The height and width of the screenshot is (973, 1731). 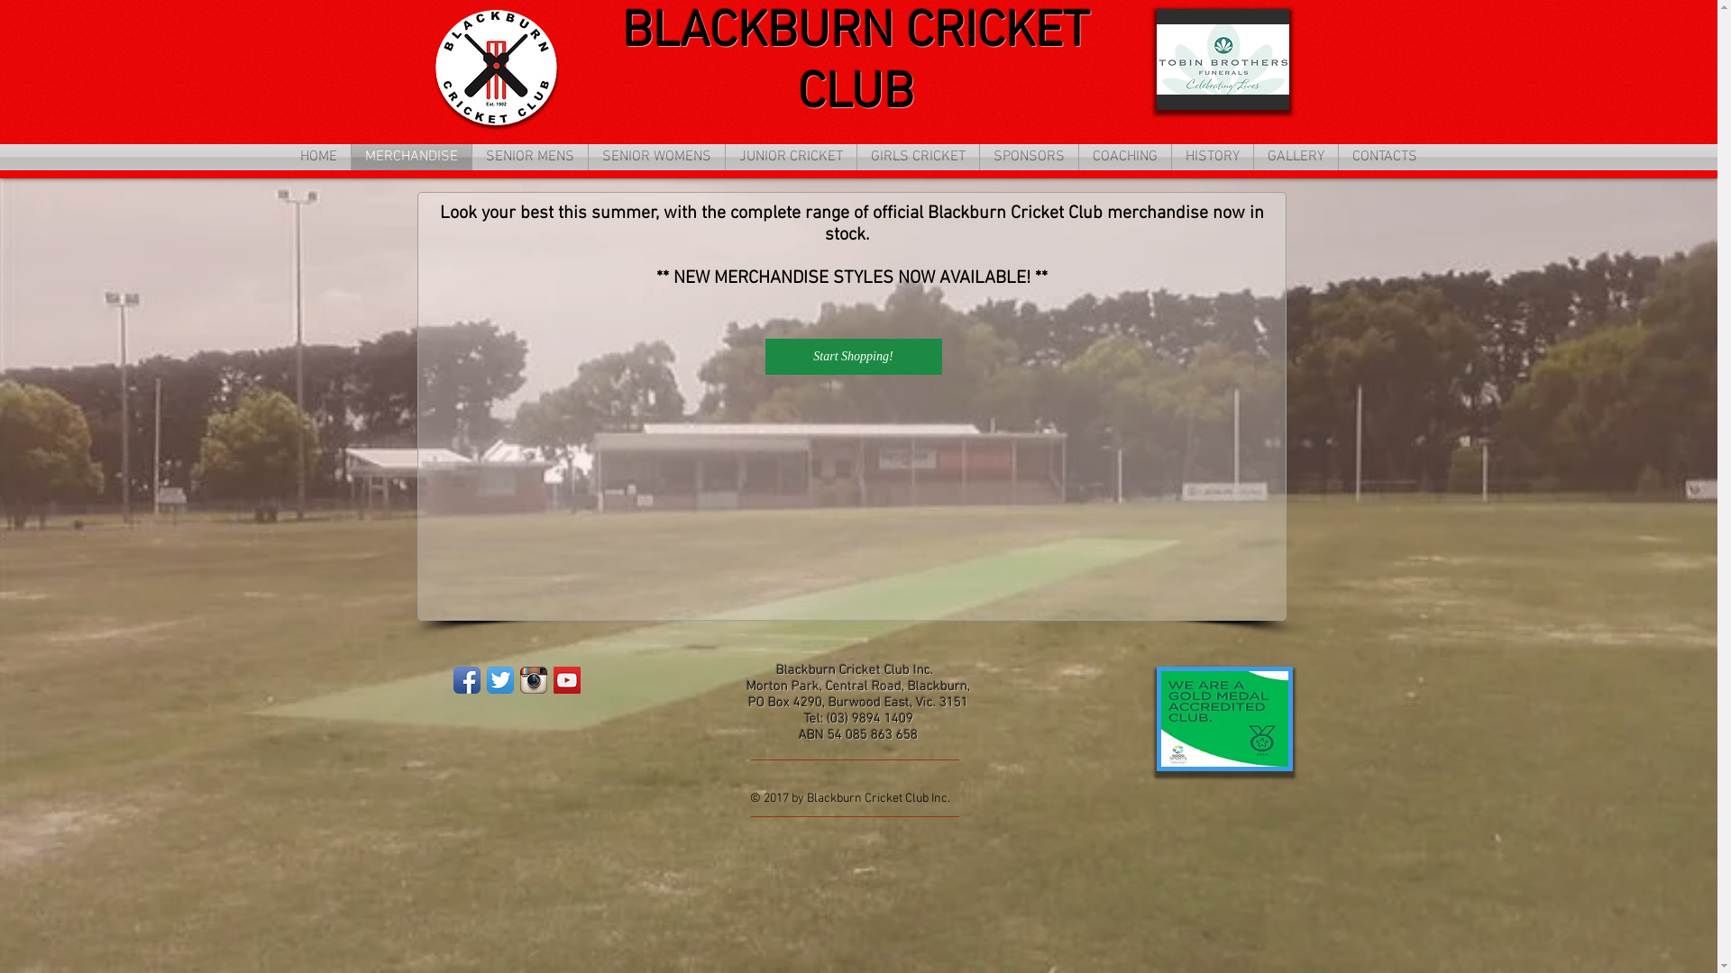 What do you see at coordinates (1385, 157) in the screenshot?
I see `CONTACTS` at bounding box center [1385, 157].